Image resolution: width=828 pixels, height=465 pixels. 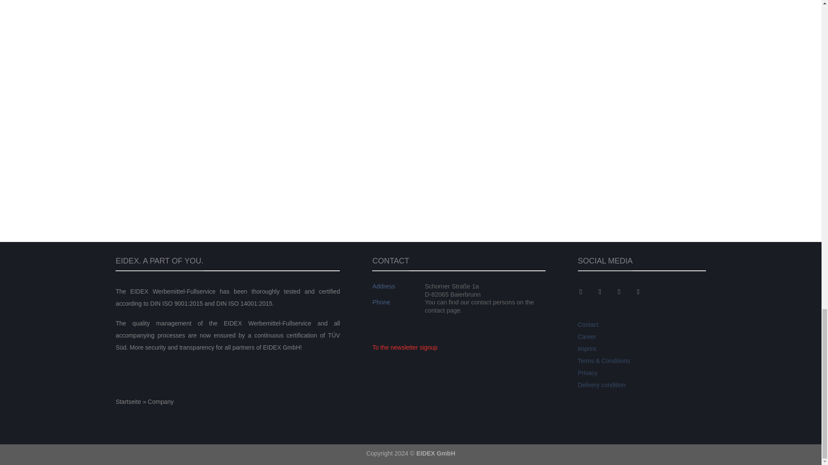 What do you see at coordinates (587, 337) in the screenshot?
I see `Career` at bounding box center [587, 337].